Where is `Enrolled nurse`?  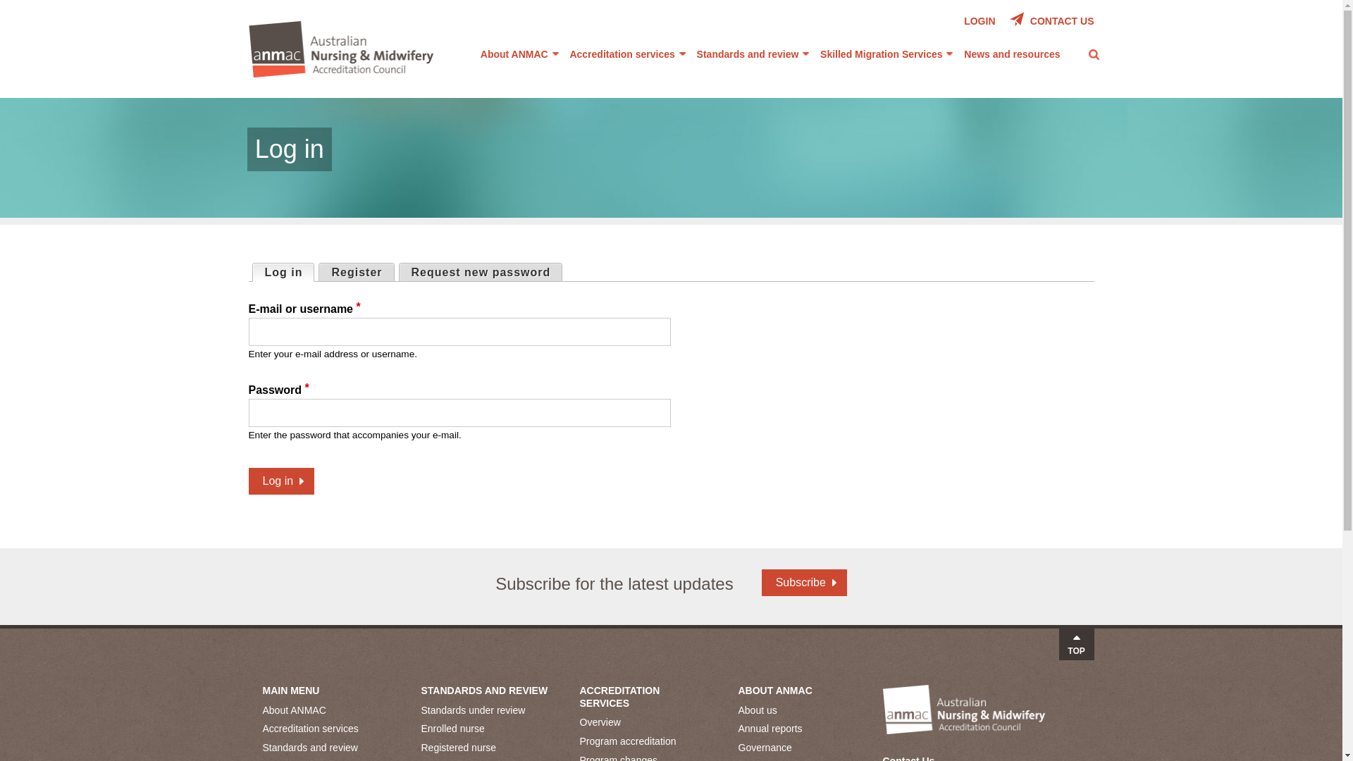
Enrolled nurse is located at coordinates (486, 729).